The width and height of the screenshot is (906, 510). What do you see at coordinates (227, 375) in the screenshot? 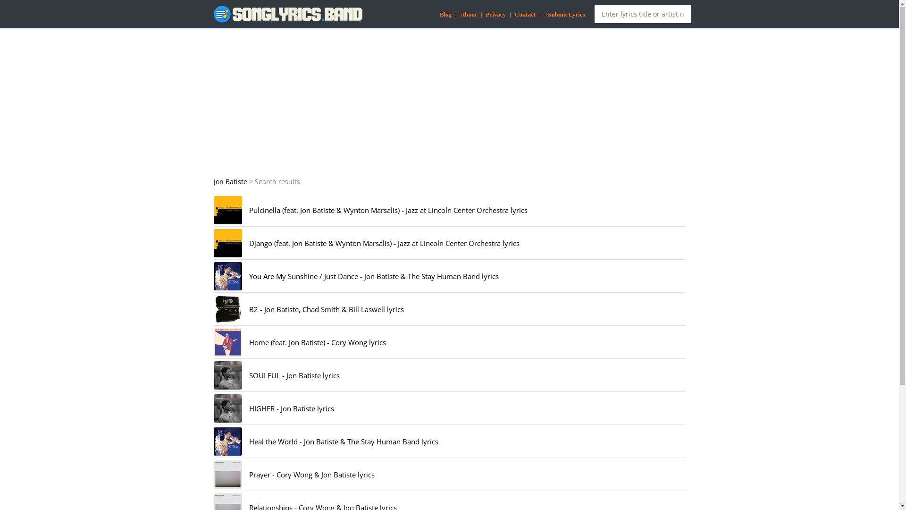
I see `SOULFUL - Jon Batiste lyrics` at bounding box center [227, 375].